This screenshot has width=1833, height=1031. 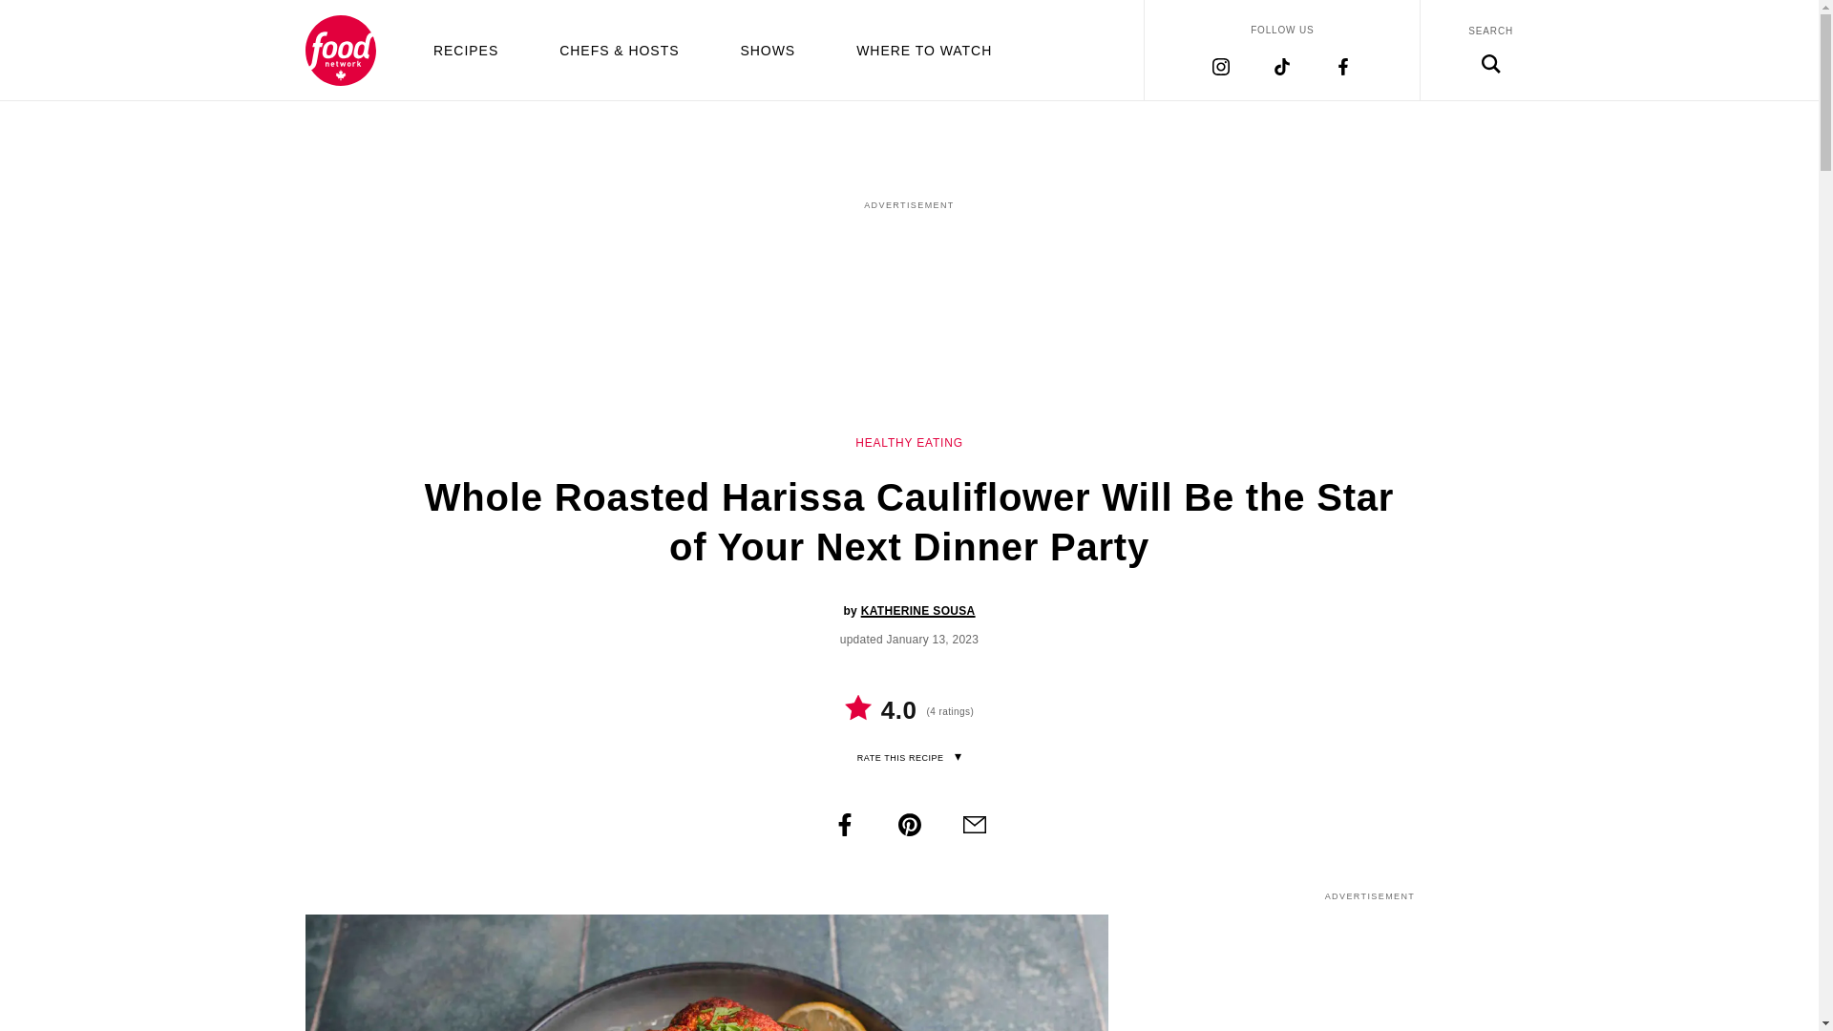 I want to click on Pinterest, so click(x=909, y=825).